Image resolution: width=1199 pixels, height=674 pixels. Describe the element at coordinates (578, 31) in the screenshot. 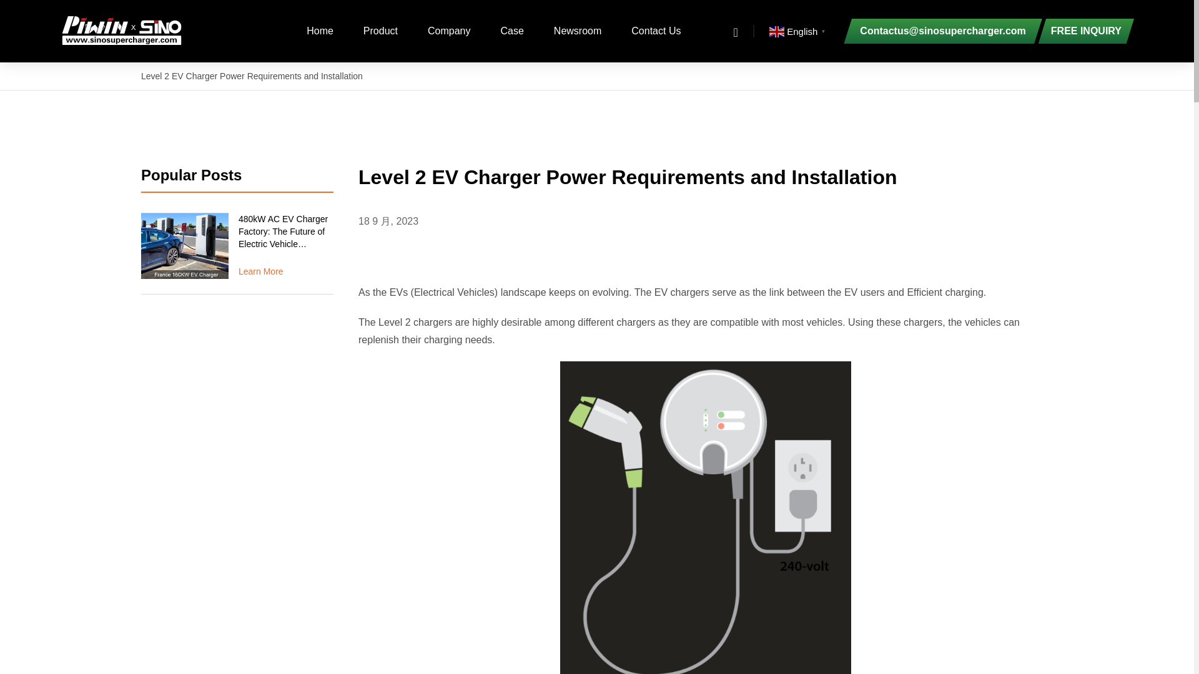

I see `Newsroom` at that location.